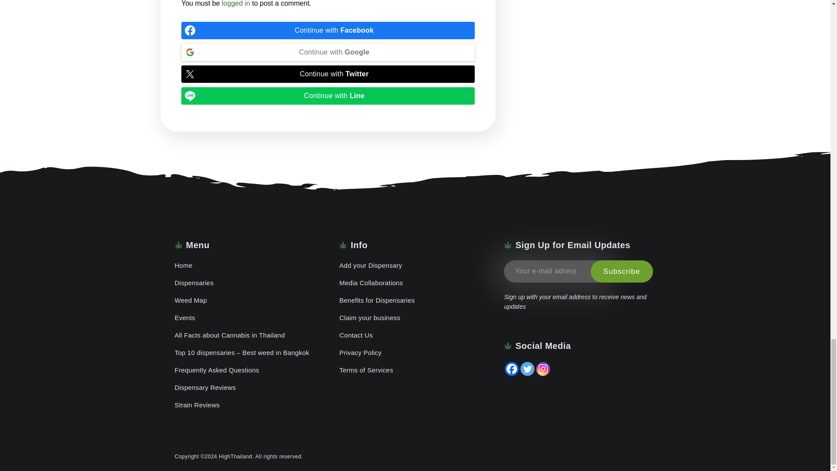 The height and width of the screenshot is (471, 837). I want to click on Instagram, so click(543, 369).